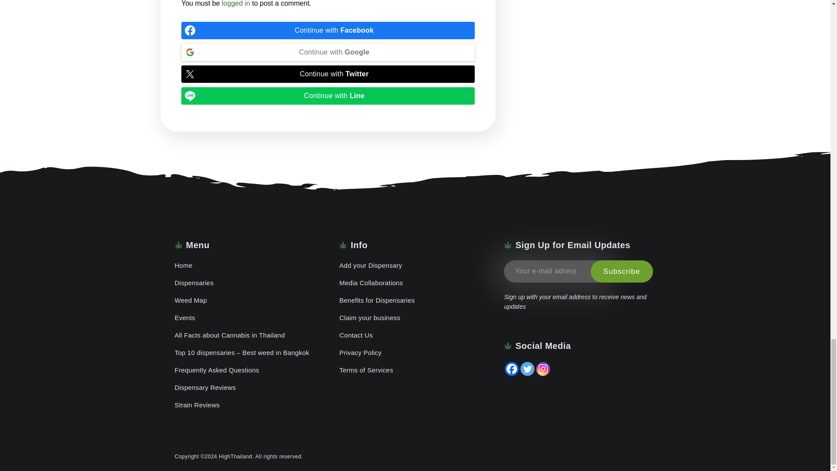 The height and width of the screenshot is (471, 837). I want to click on Instagram, so click(543, 369).